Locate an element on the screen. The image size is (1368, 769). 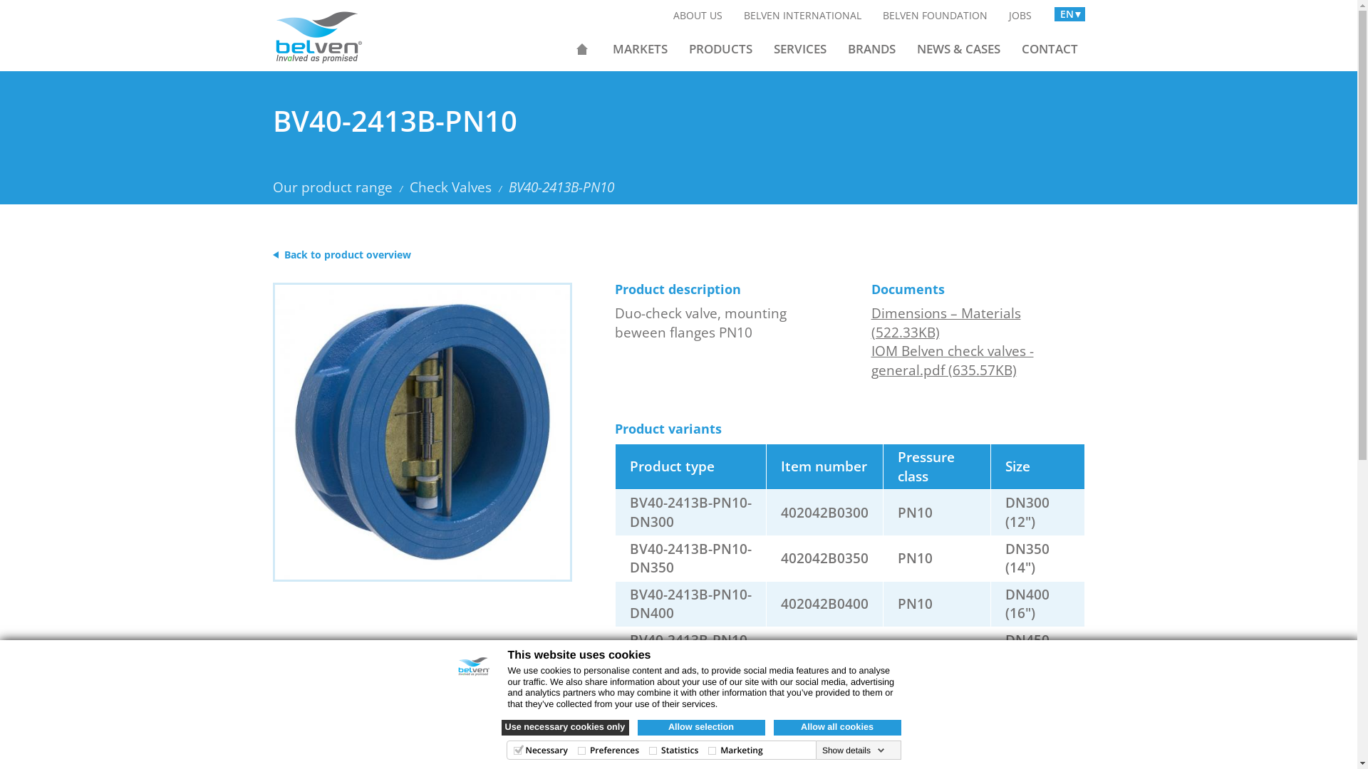
SERVICES is located at coordinates (800, 48).